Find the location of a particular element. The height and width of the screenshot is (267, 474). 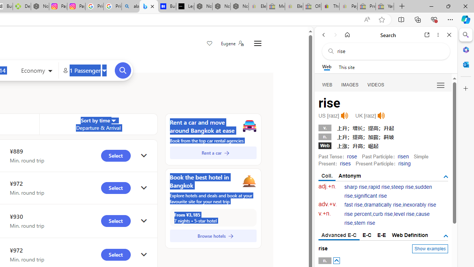

significant rise is located at coordinates (370, 196).